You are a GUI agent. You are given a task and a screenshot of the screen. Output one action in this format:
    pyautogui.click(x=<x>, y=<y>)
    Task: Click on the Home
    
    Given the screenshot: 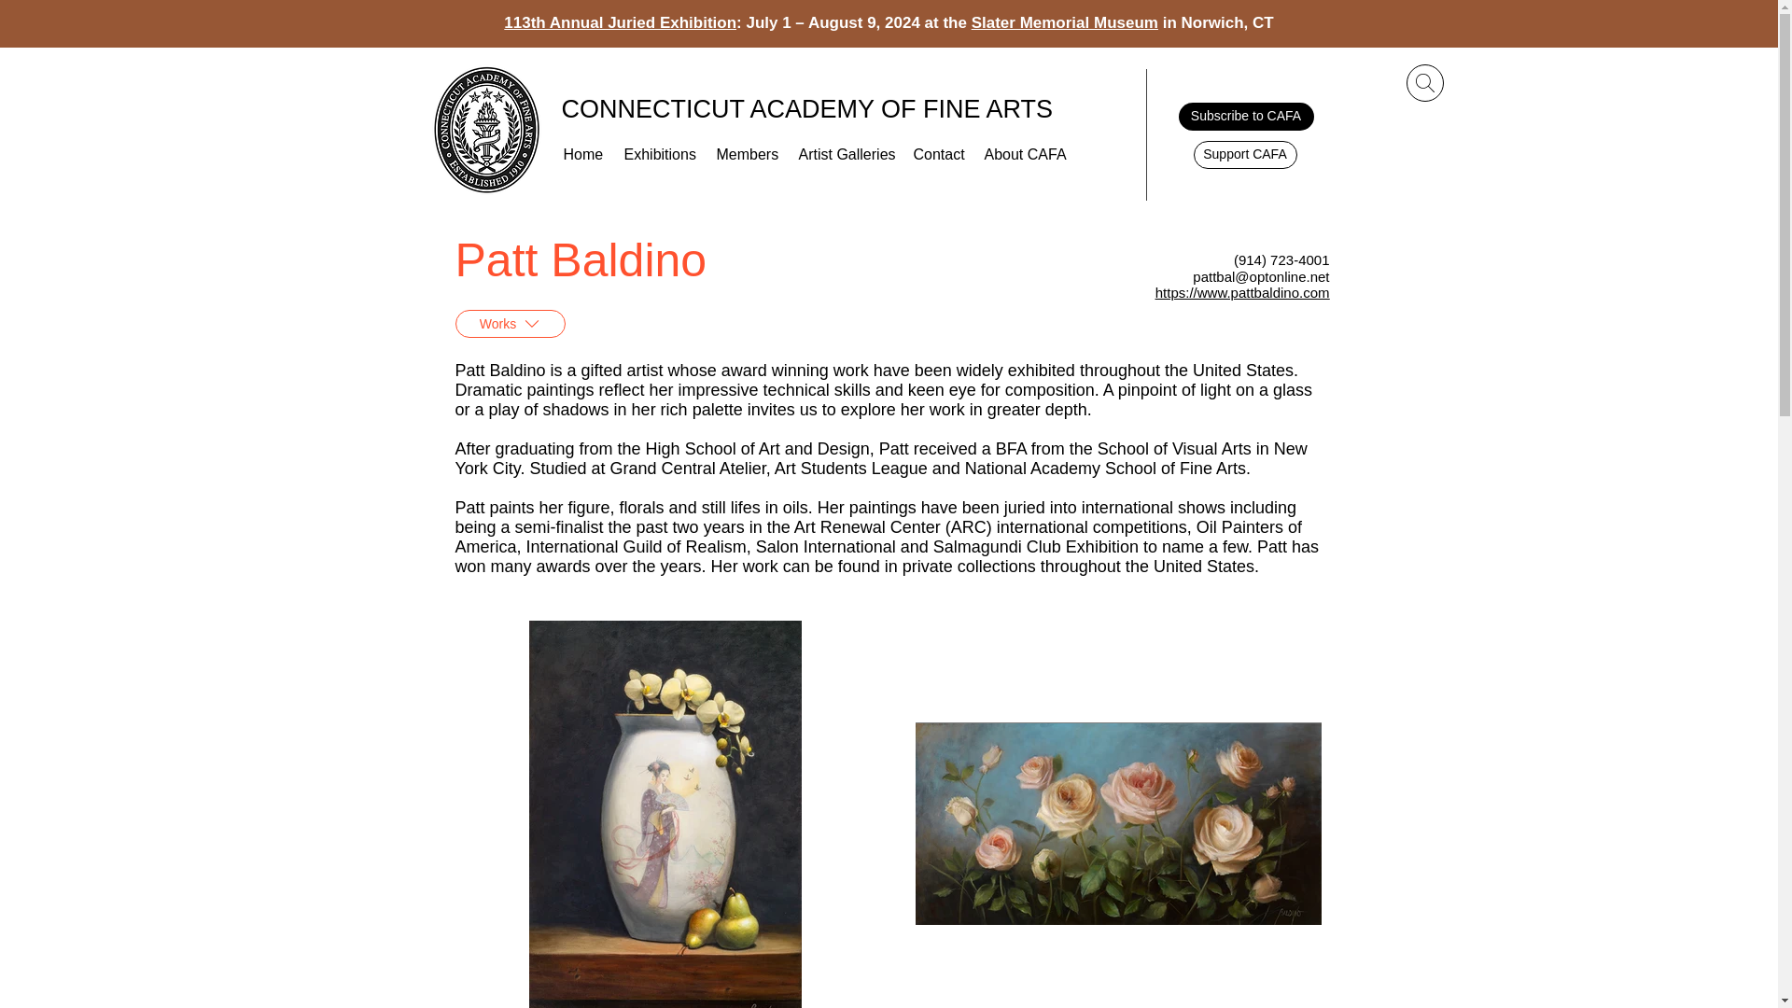 What is the action you would take?
    pyautogui.click(x=584, y=155)
    